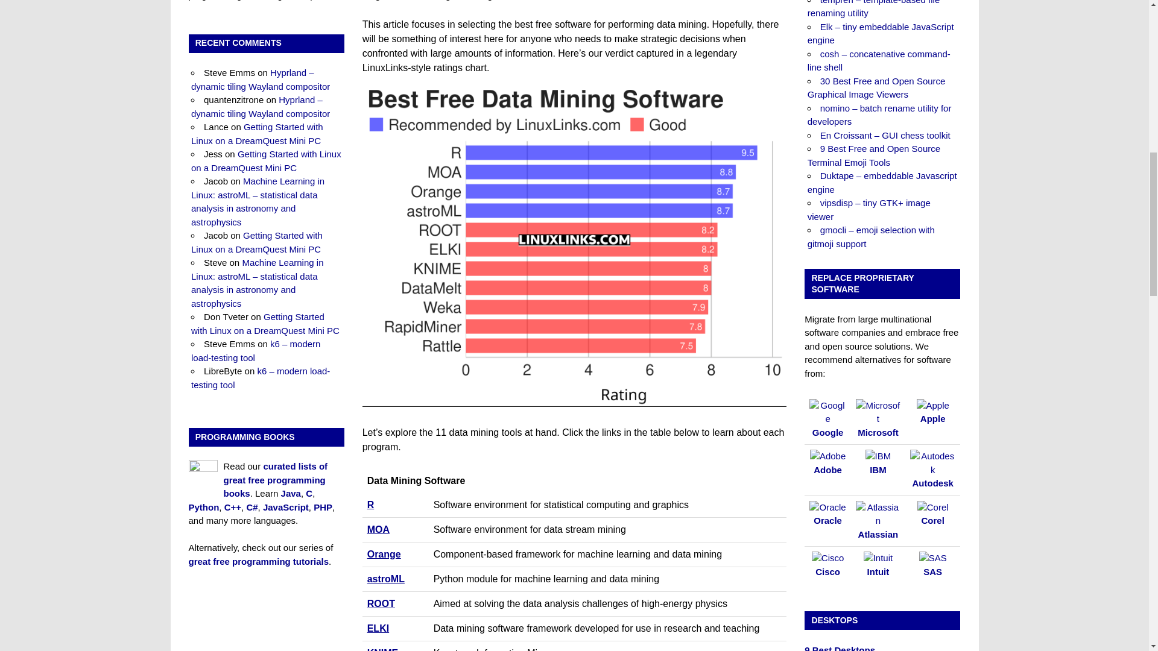 Image resolution: width=1158 pixels, height=651 pixels. Describe the element at coordinates (385, 579) in the screenshot. I see `astroML` at that location.